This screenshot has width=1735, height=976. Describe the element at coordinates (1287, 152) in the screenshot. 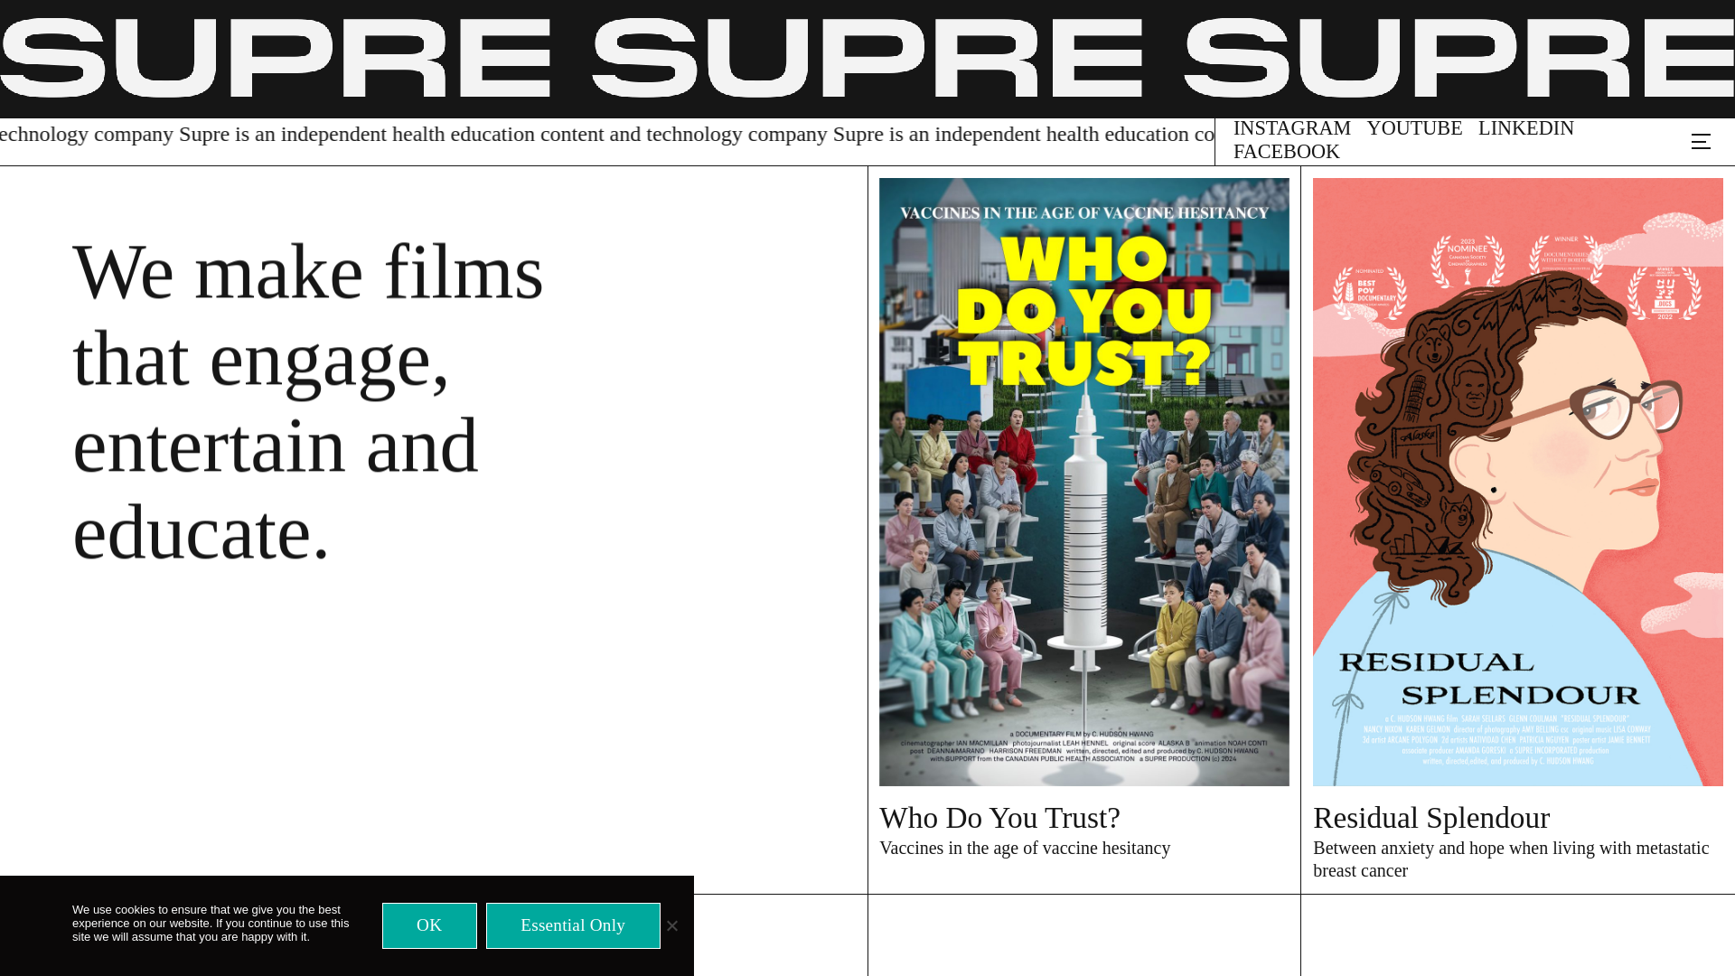

I see `FACEBOOK` at that location.